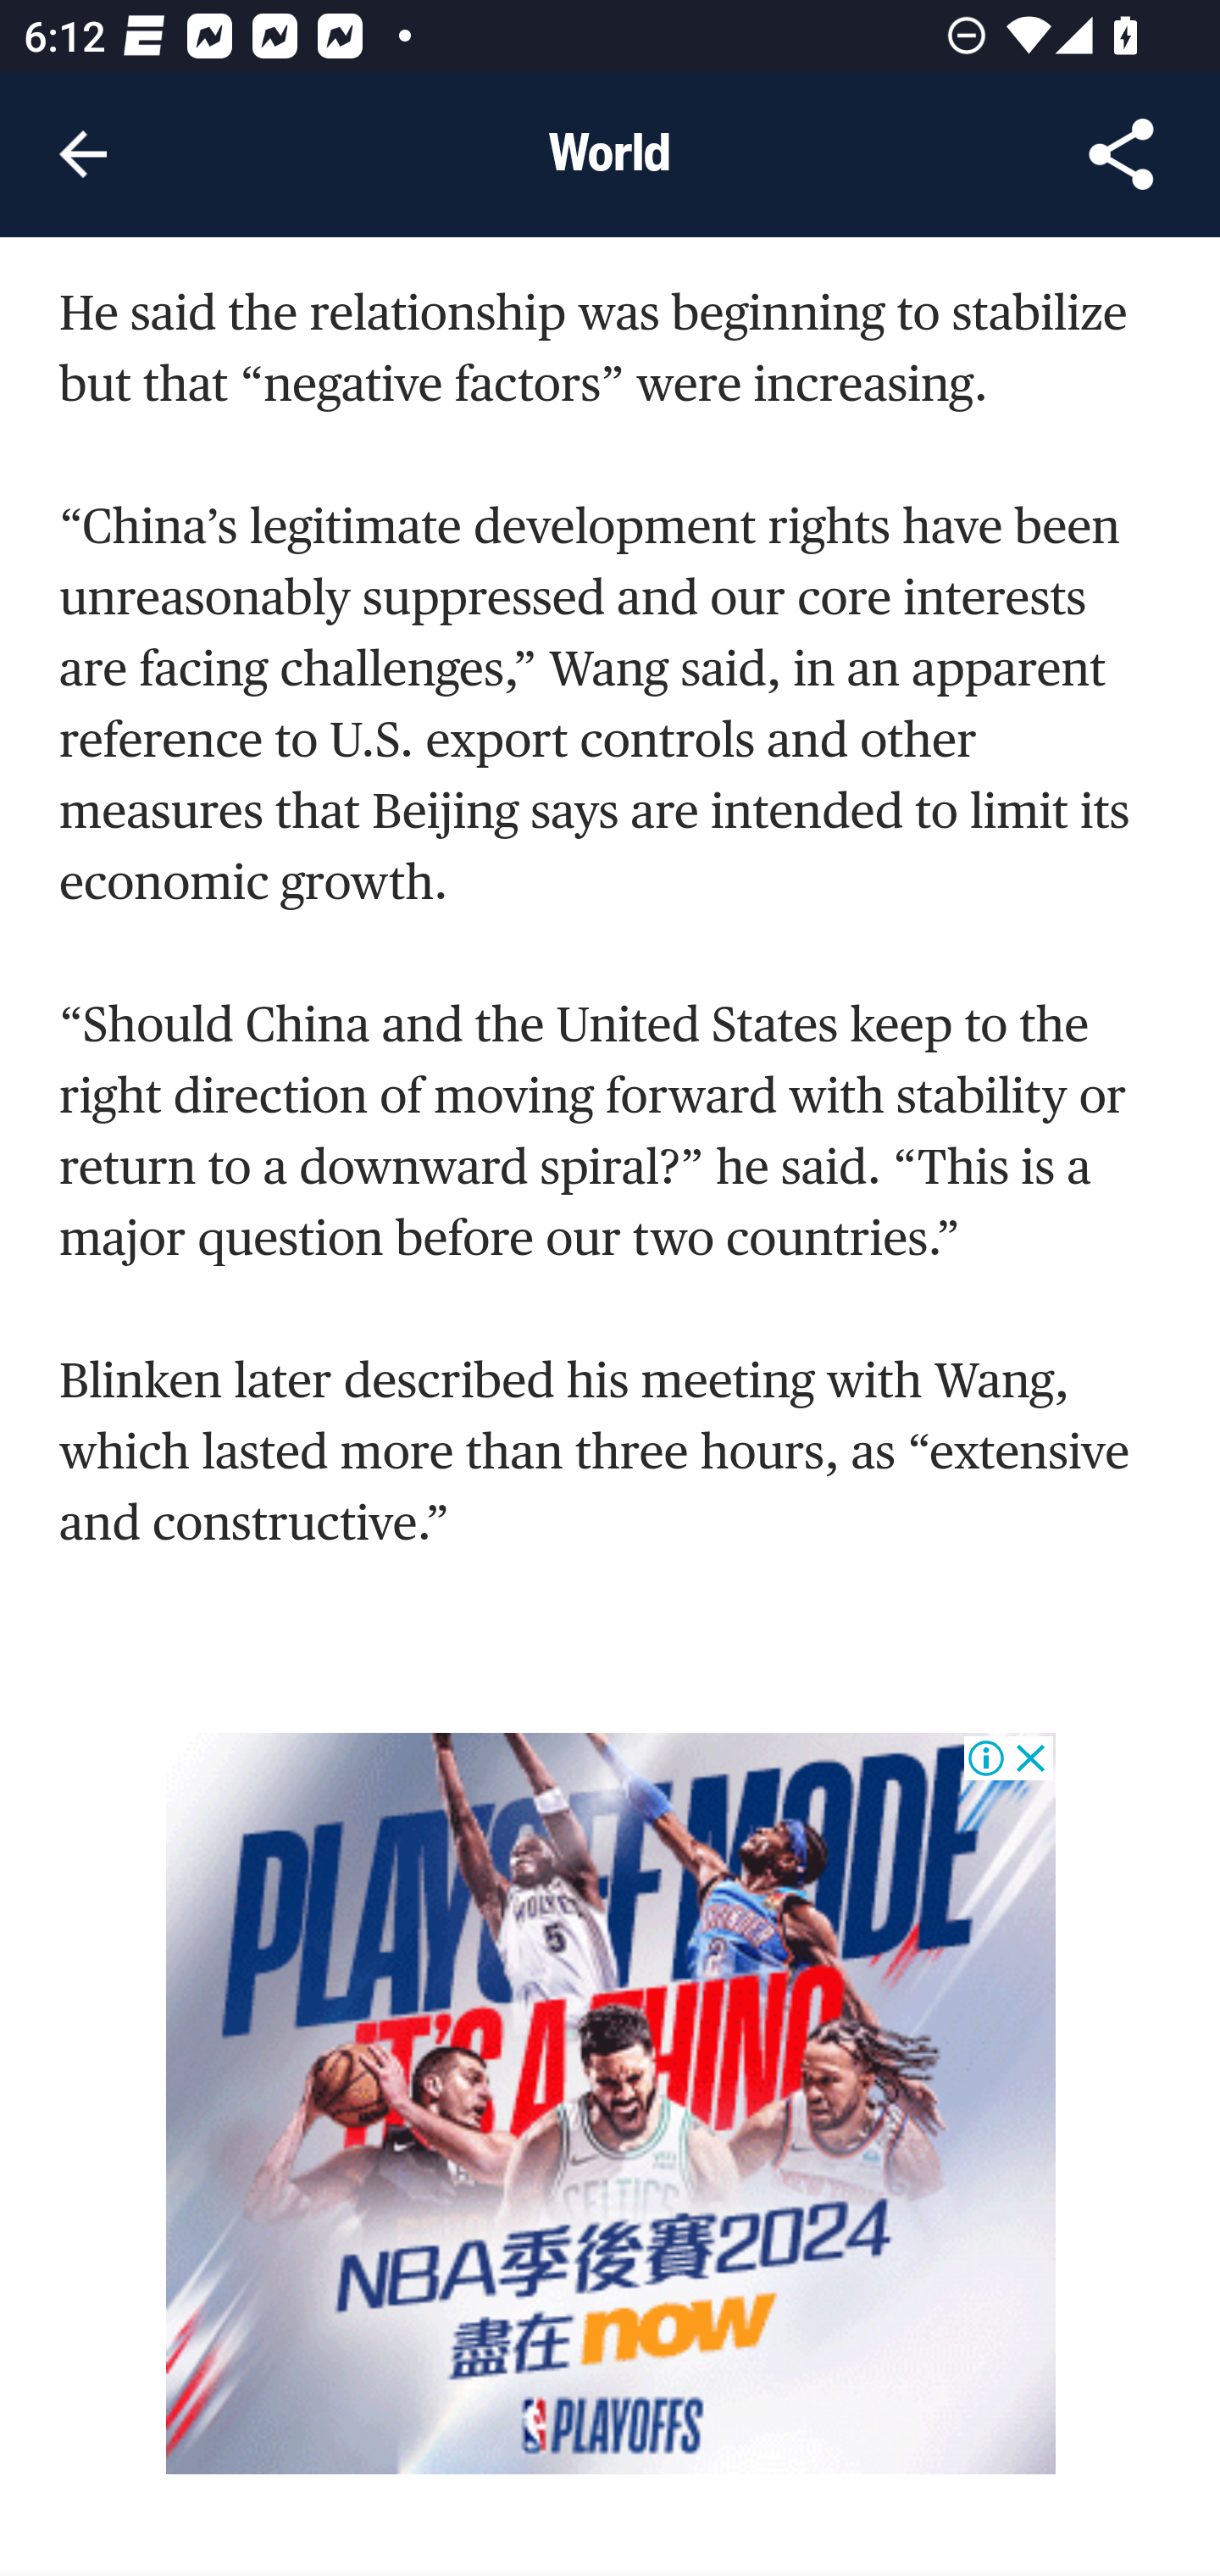  I want to click on Share Article, button, so click(1122, 154).